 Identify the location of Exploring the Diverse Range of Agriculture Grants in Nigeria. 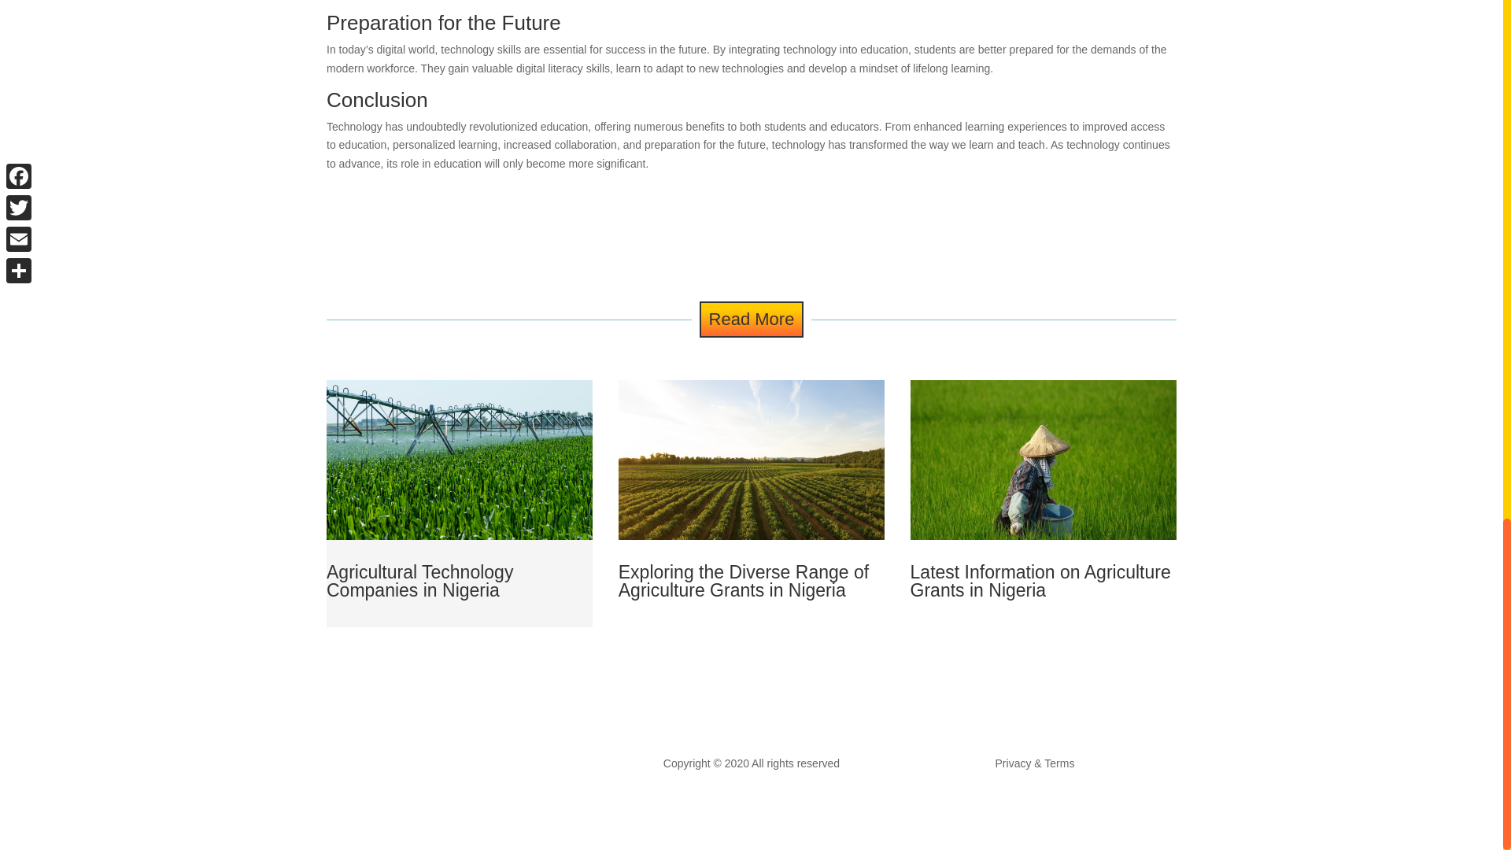
(743, 581).